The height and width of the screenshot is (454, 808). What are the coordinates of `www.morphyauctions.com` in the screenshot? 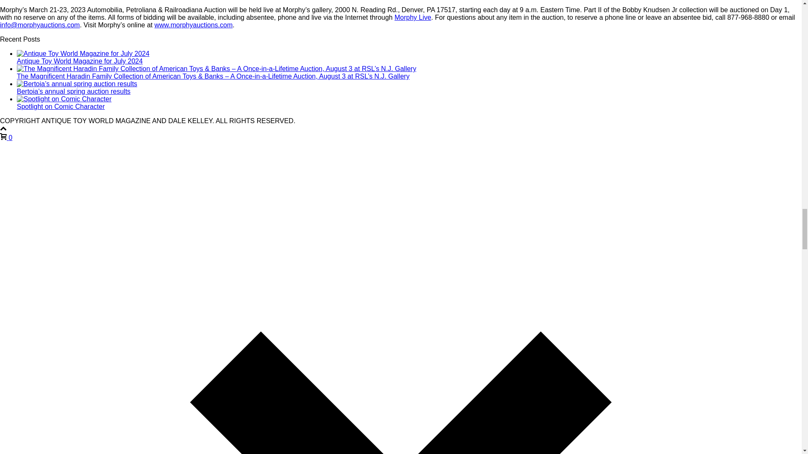 It's located at (193, 25).